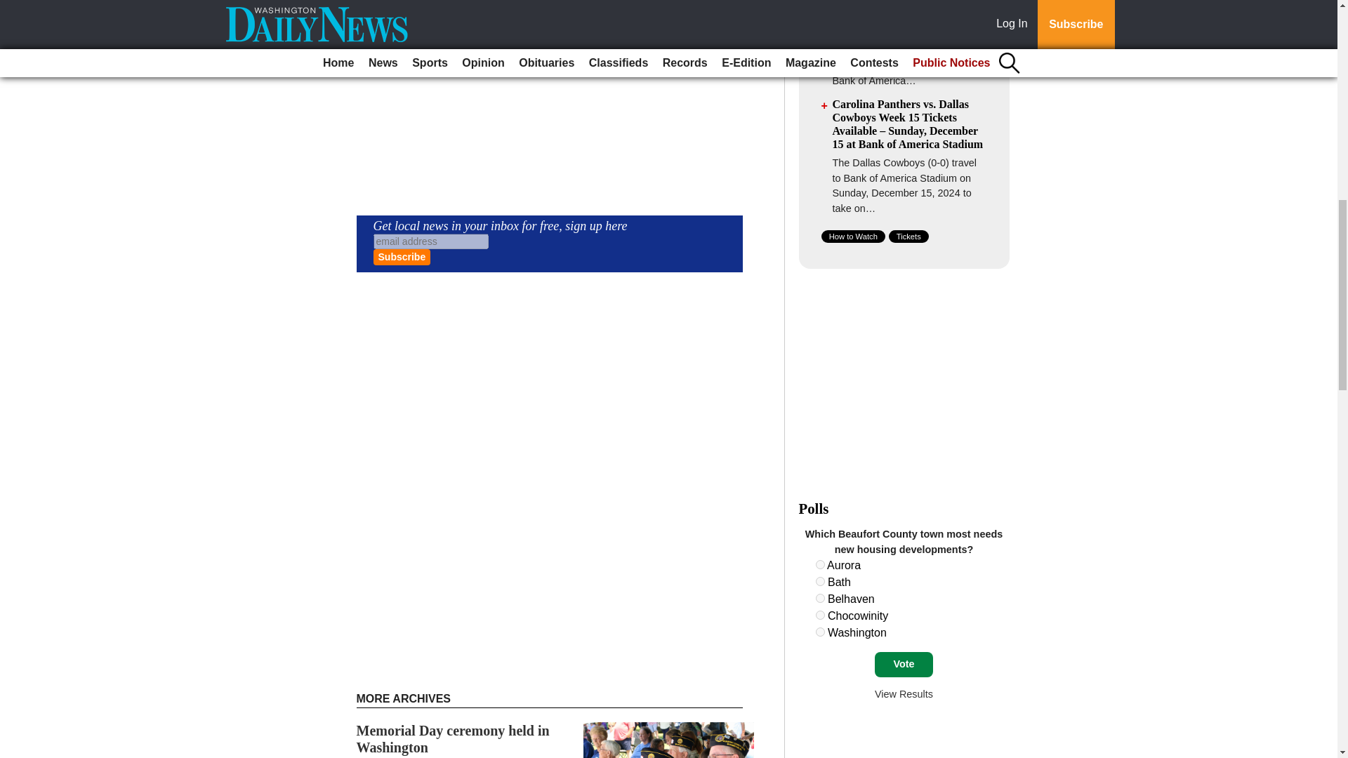 This screenshot has height=758, width=1348. Describe the element at coordinates (904, 664) in the screenshot. I see `   Vote   ` at that location.